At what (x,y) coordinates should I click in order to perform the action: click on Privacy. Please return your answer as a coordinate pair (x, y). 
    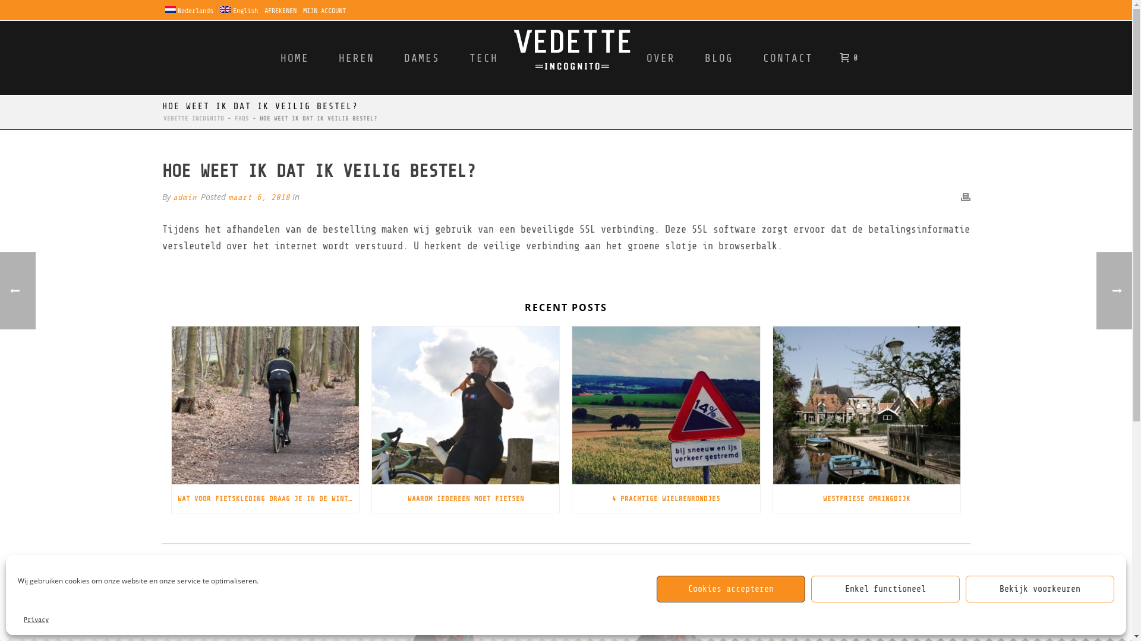
    Looking at the image, I should click on (36, 620).